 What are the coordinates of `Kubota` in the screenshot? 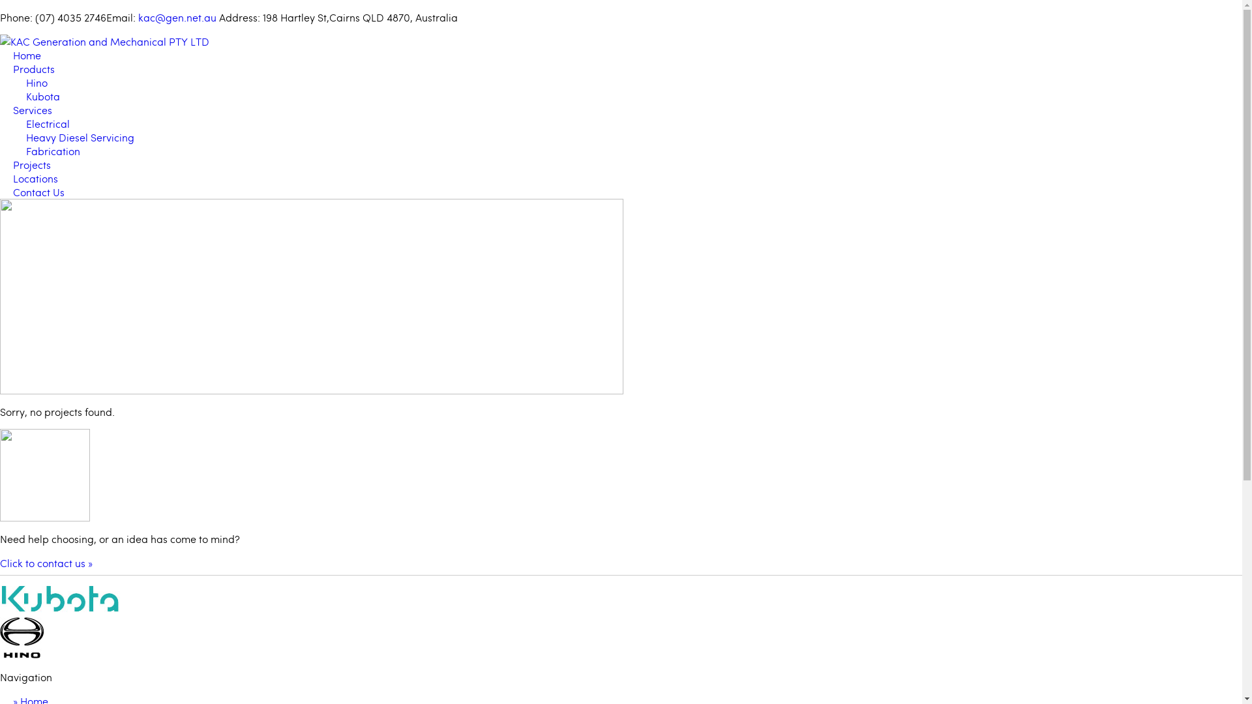 It's located at (43, 96).